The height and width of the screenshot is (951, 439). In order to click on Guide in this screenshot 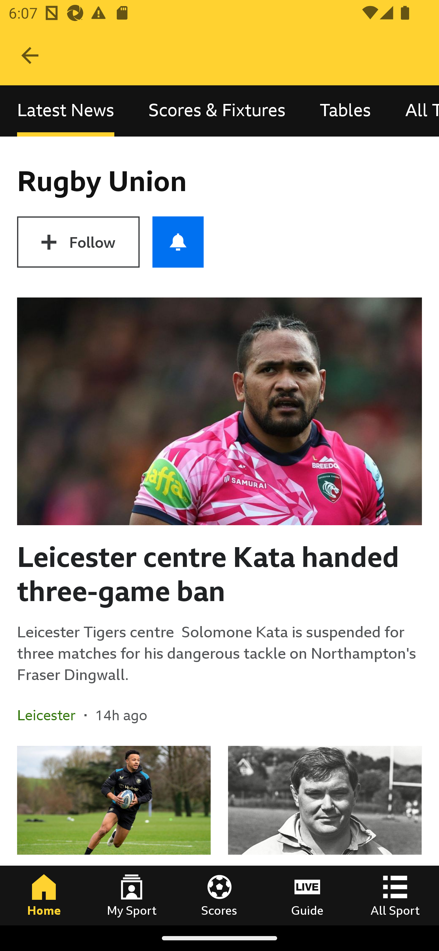, I will do `click(307, 895)`.